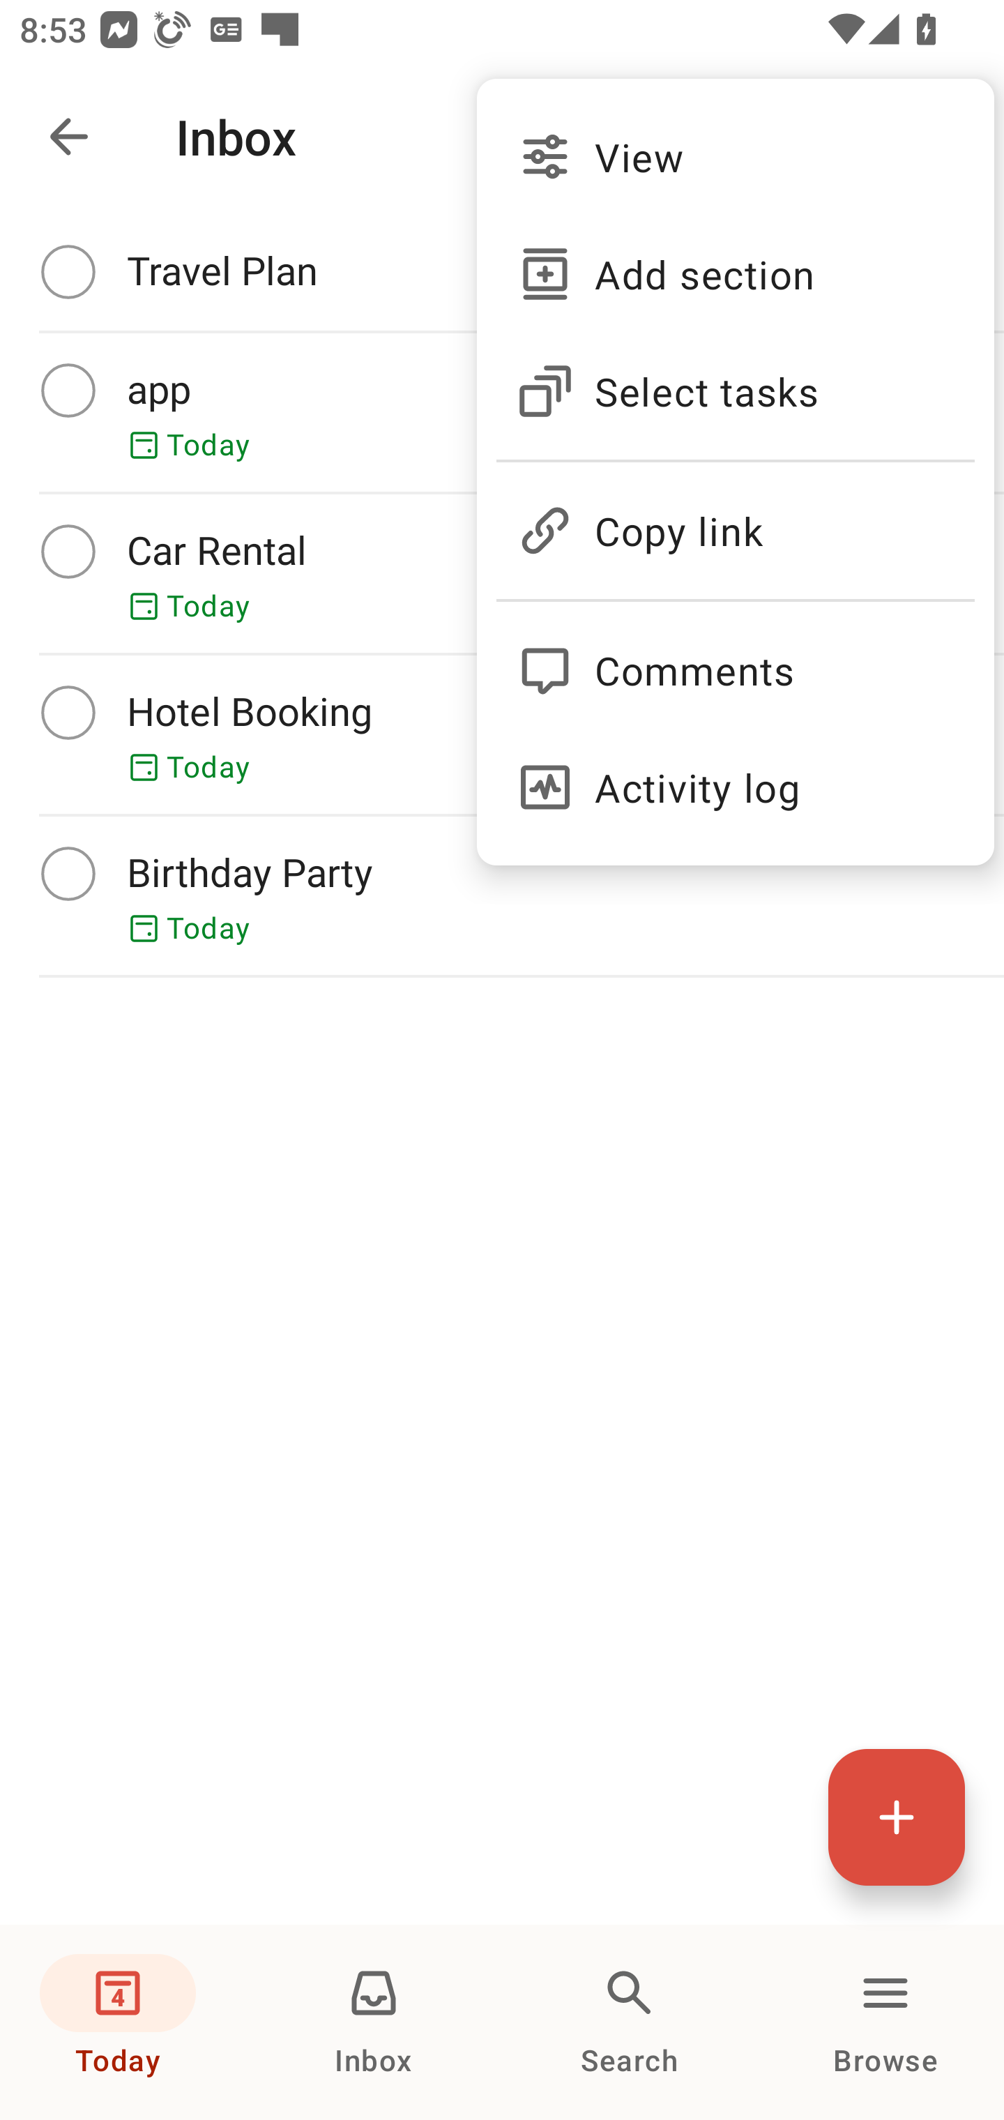 Image resolution: width=1004 pixels, height=2120 pixels. Describe the element at coordinates (735, 659) in the screenshot. I see `Comments` at that location.